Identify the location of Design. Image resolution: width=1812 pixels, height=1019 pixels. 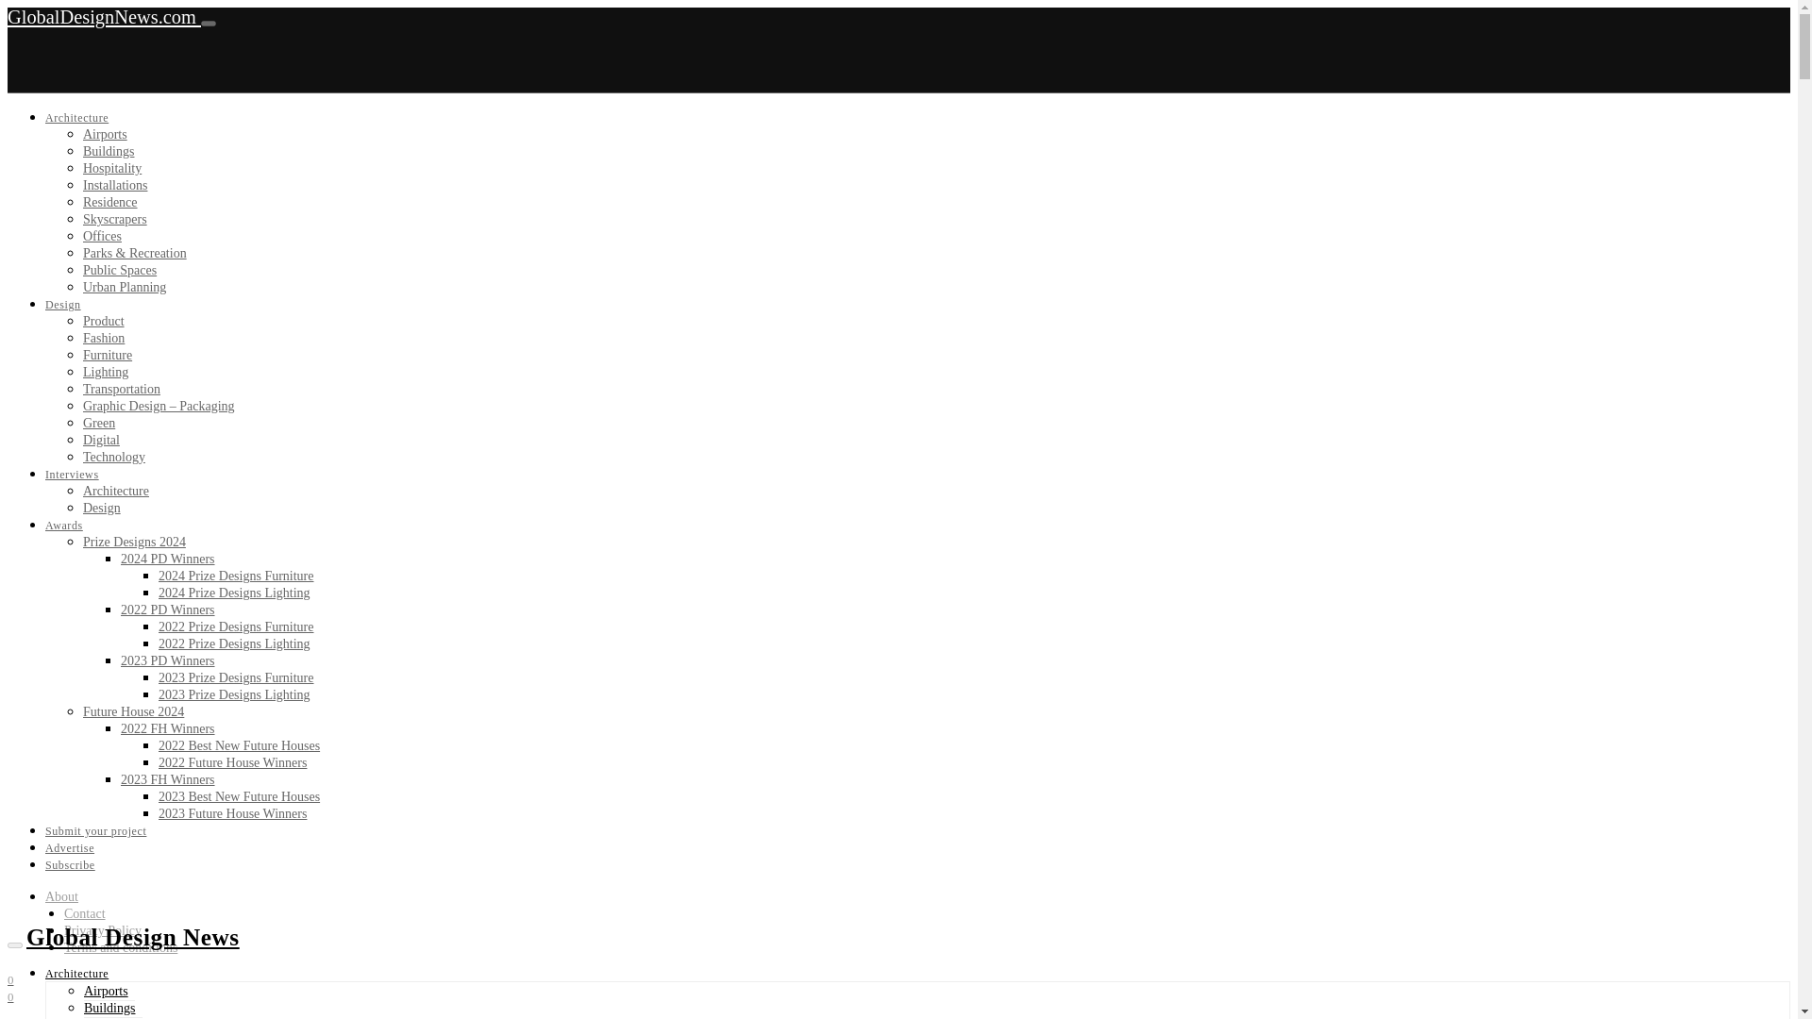
(102, 508).